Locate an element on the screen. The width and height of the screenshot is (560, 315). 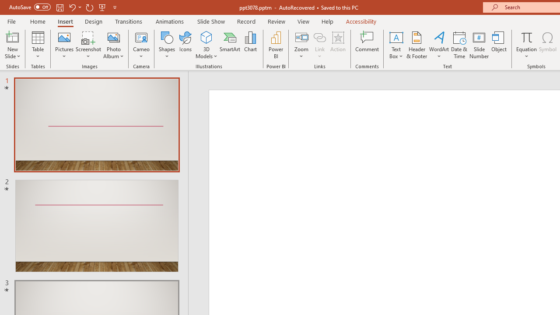
Draw Horizontal Text Box is located at coordinates (396, 37).